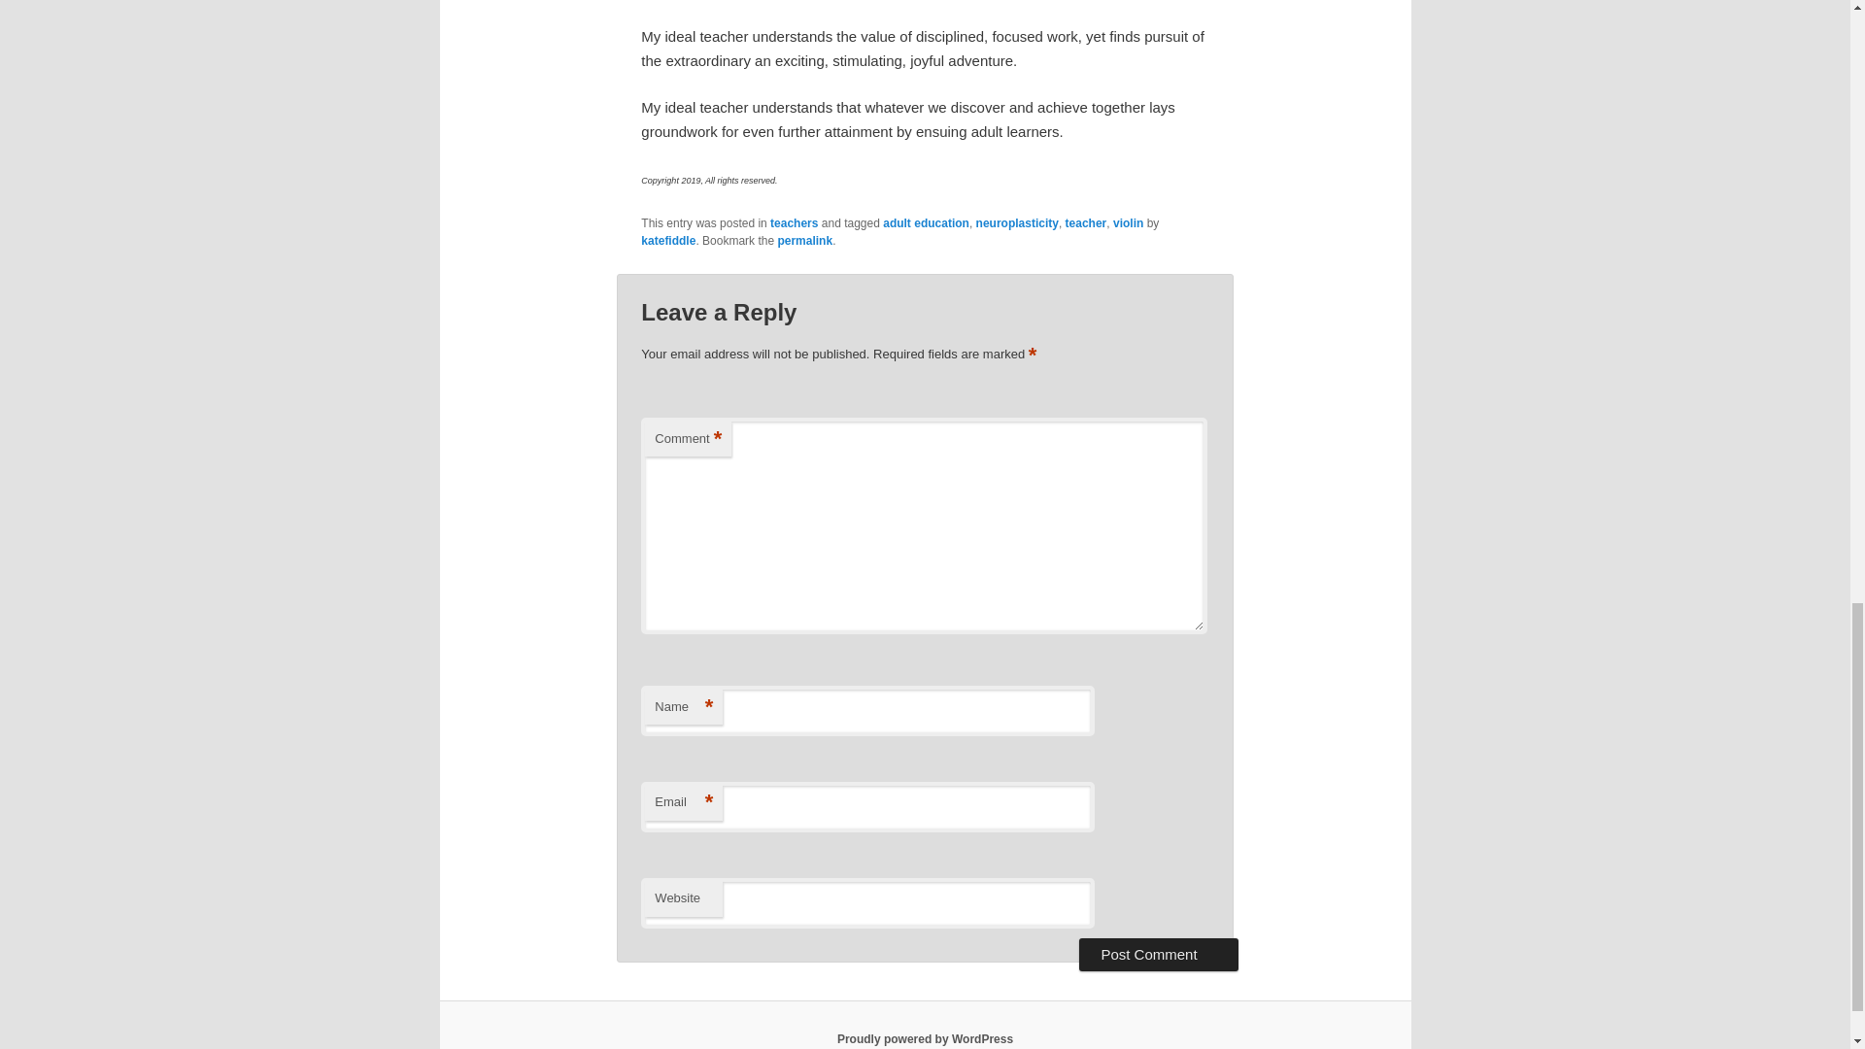  Describe the element at coordinates (925, 1038) in the screenshot. I see `Proudly powered by WordPress` at that location.